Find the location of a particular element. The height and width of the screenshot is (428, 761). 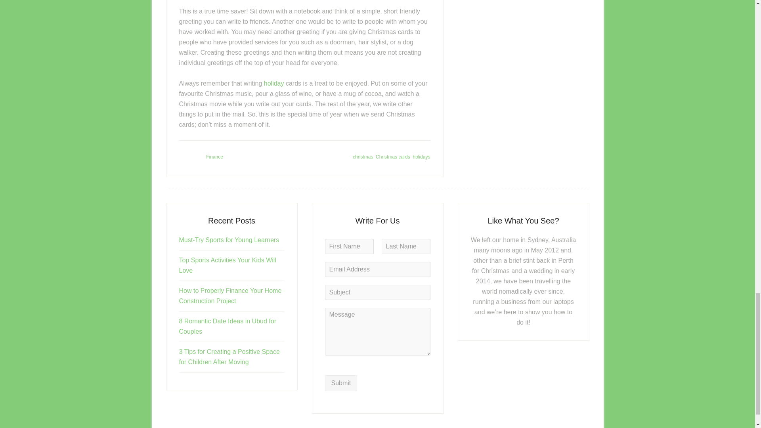

holiday is located at coordinates (274, 83).